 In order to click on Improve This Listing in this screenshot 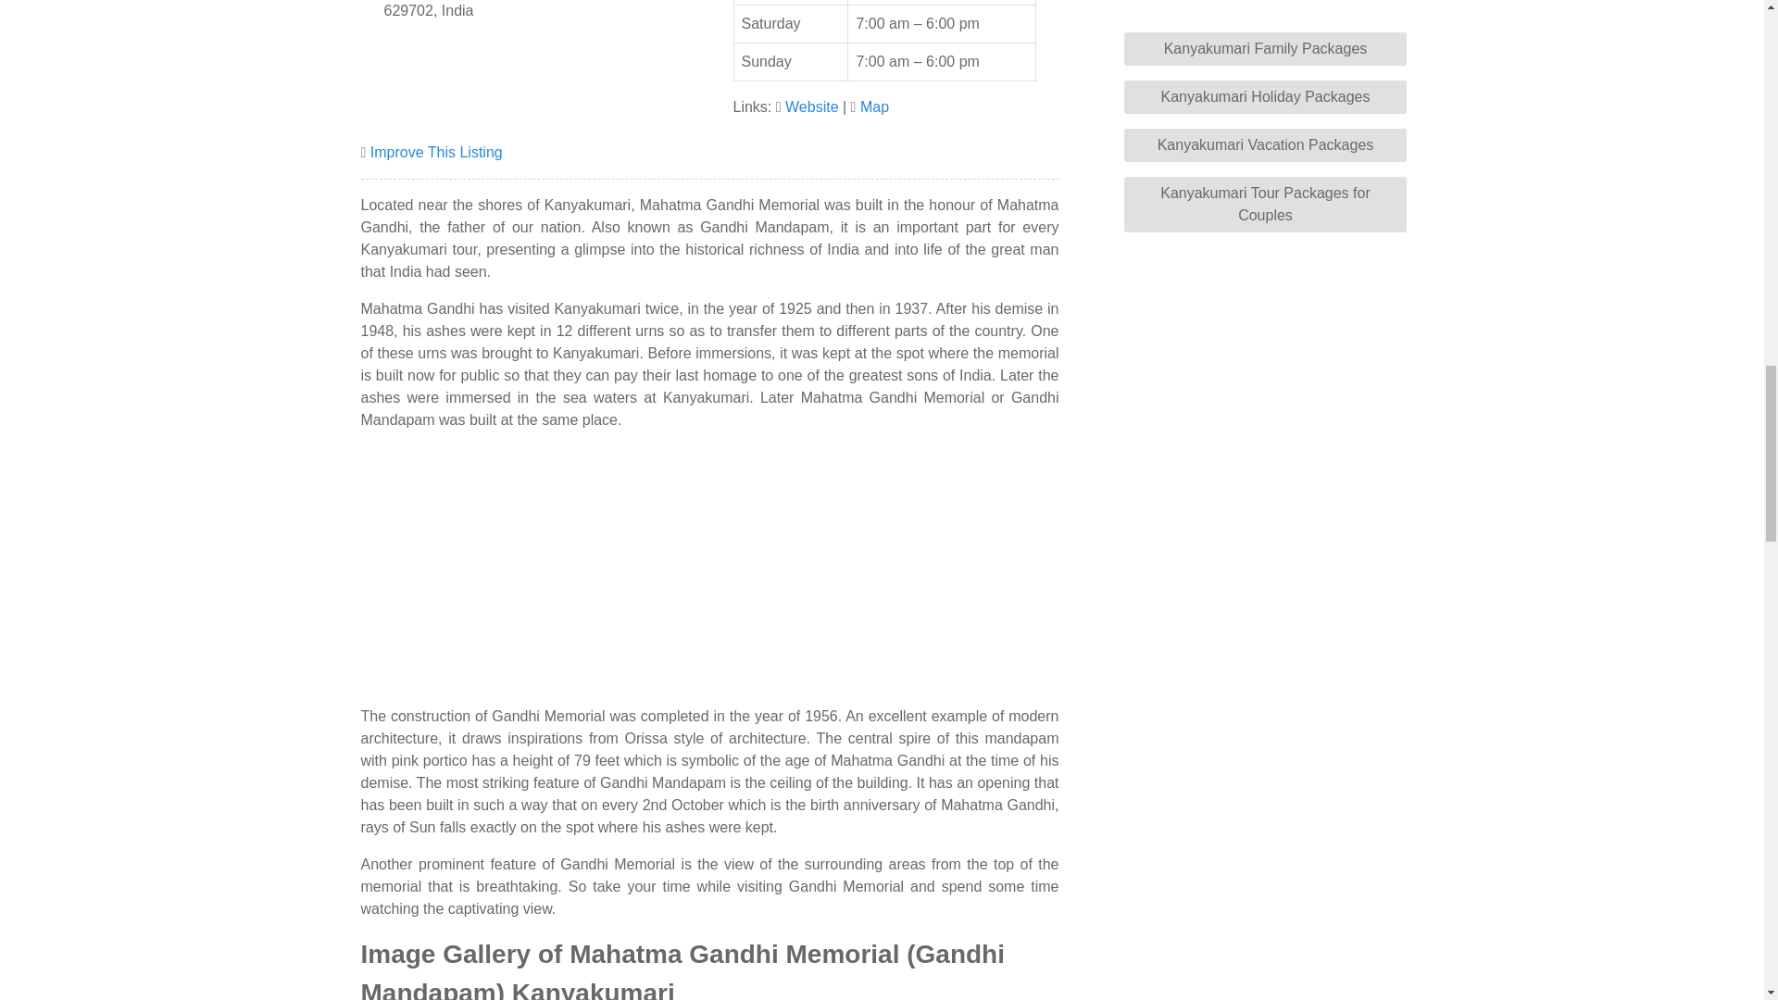, I will do `click(436, 152)`.